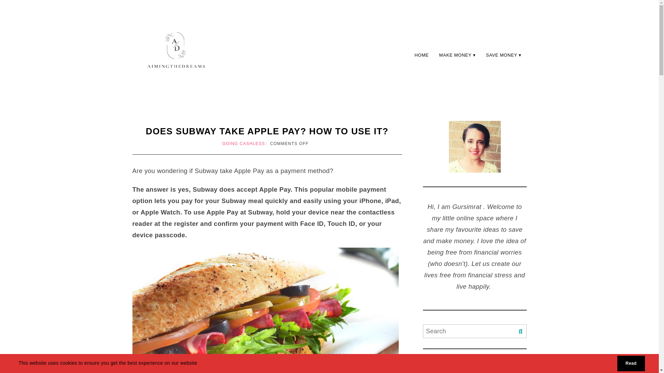 The width and height of the screenshot is (664, 373). I want to click on Read, so click(631, 363).